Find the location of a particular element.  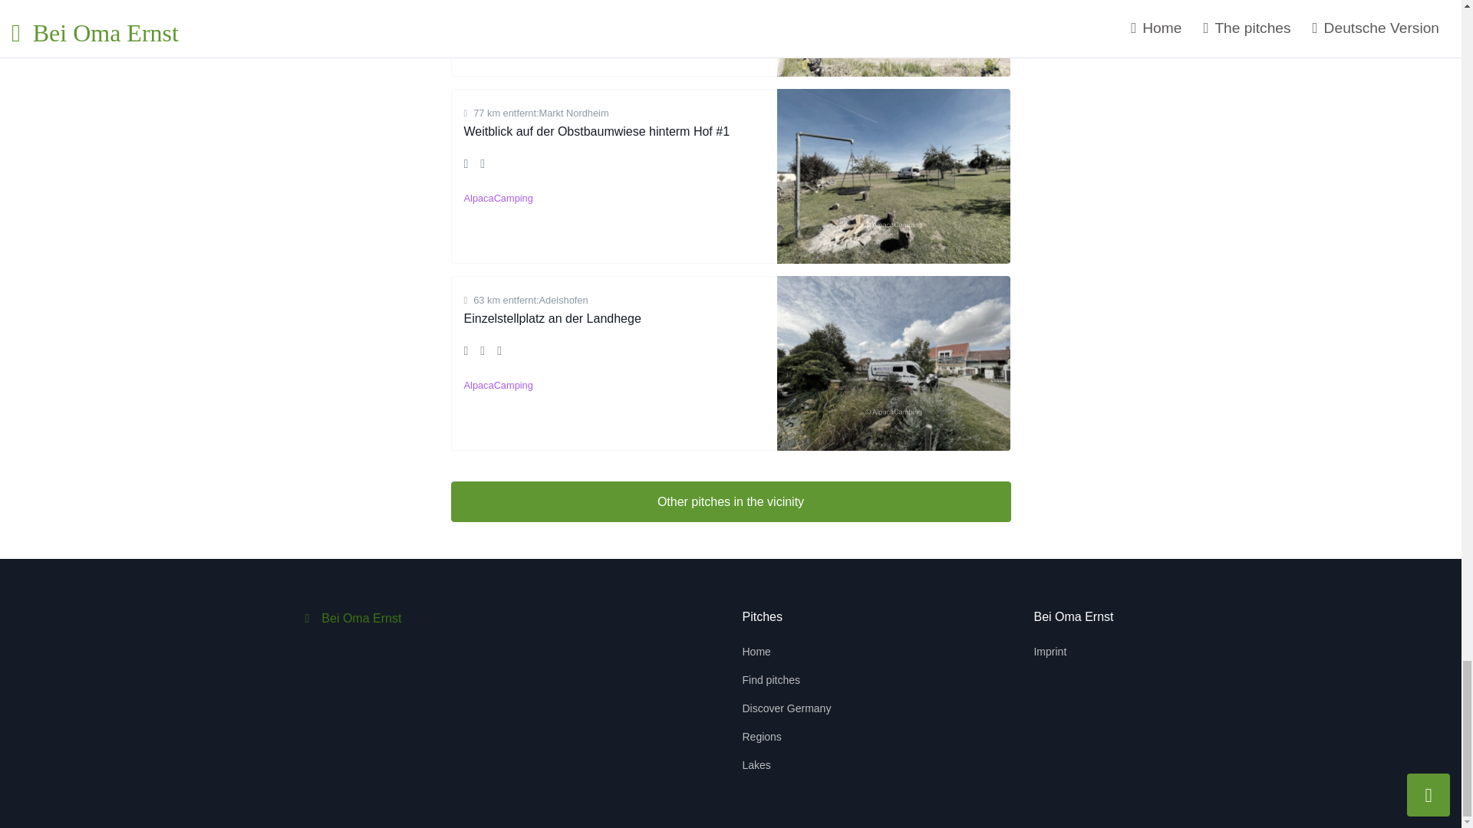

Einzelstellplatz an der Landhege is located at coordinates (552, 319).